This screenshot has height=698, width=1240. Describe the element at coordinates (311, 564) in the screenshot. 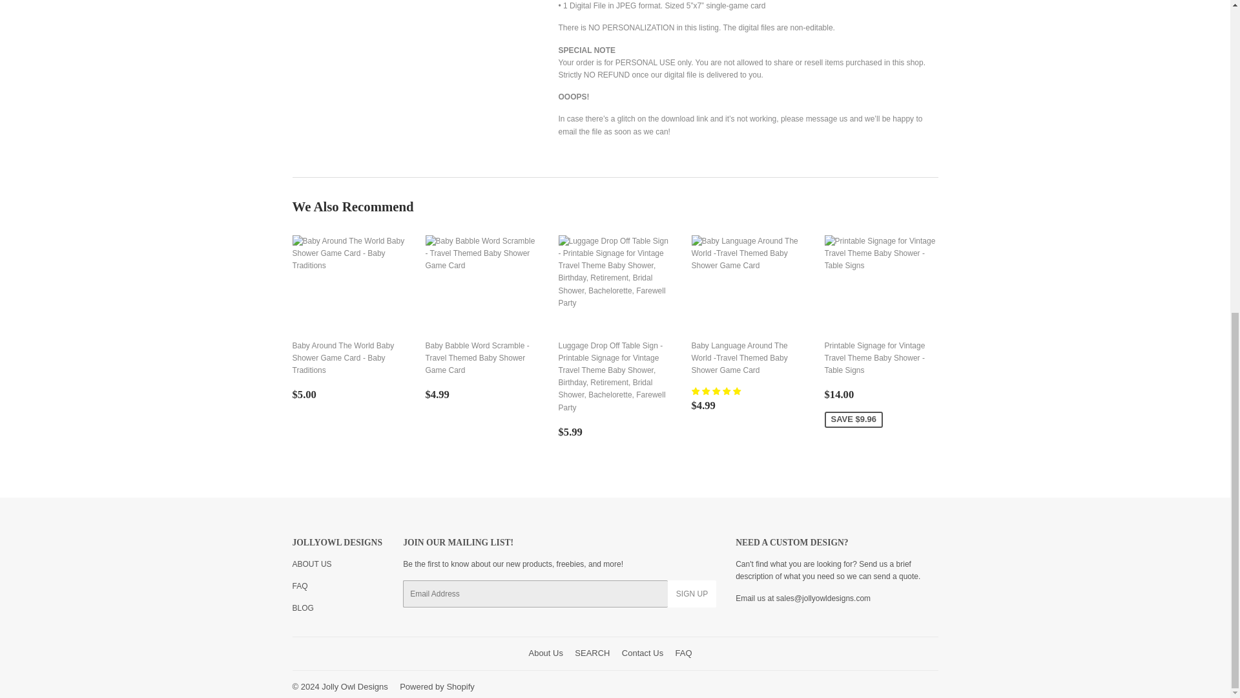

I see `ABOUT US` at that location.